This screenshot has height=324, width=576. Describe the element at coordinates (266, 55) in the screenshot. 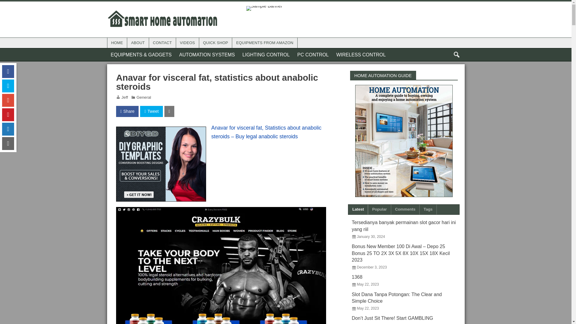

I see `LIGHTING CONTROL` at that location.